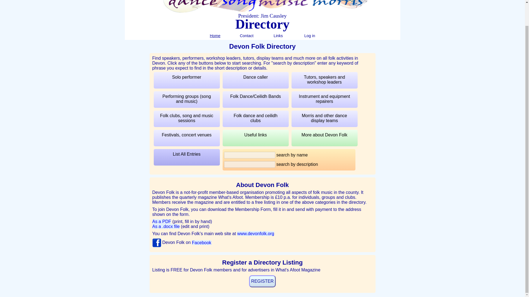 Image resolution: width=529 pixels, height=297 pixels. I want to click on Solo performer, so click(187, 80).